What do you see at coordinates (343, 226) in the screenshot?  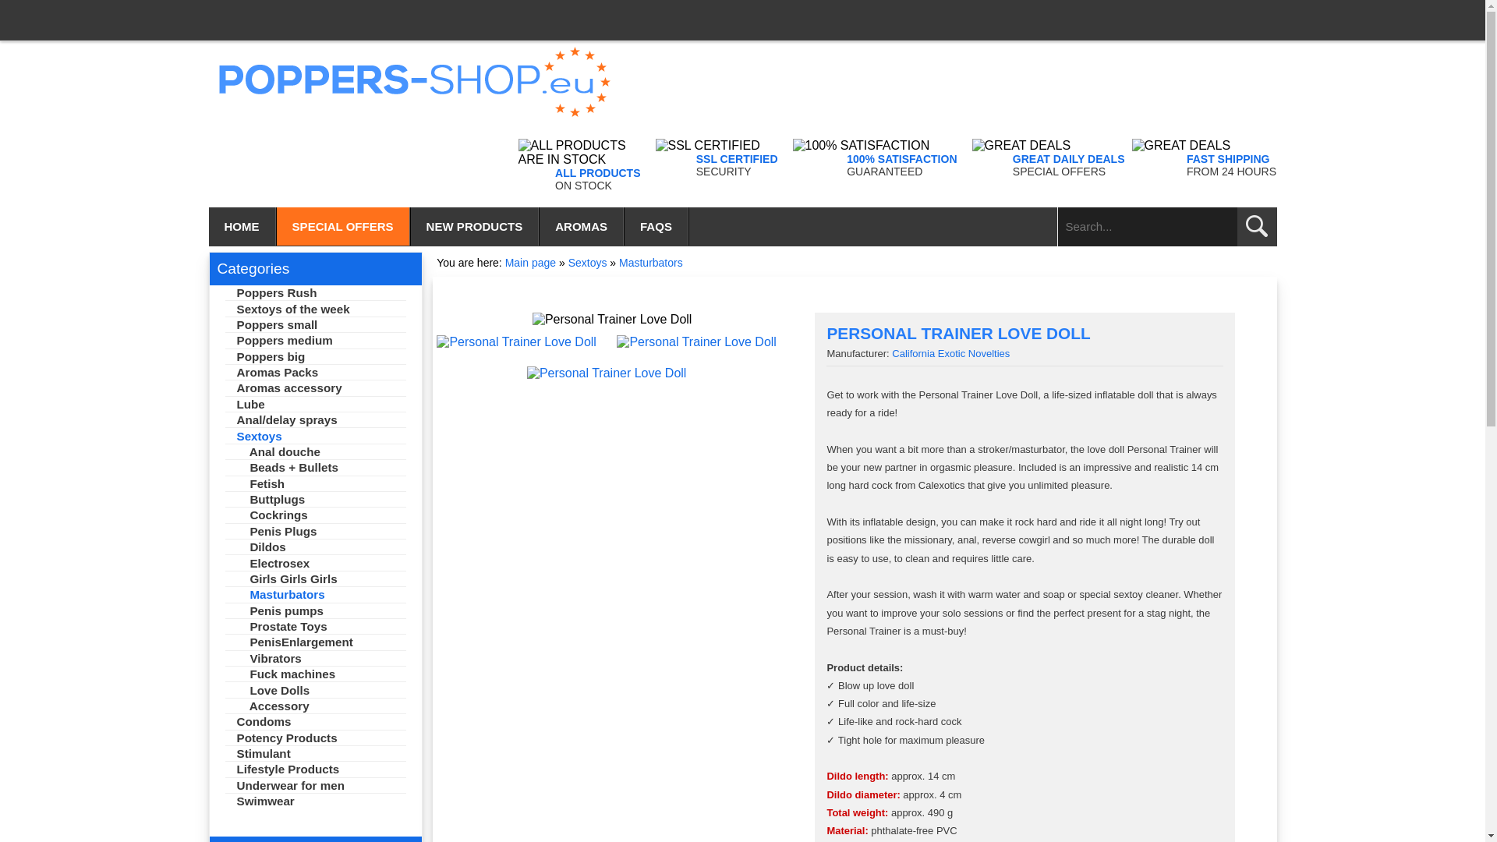 I see `Special Offers` at bounding box center [343, 226].